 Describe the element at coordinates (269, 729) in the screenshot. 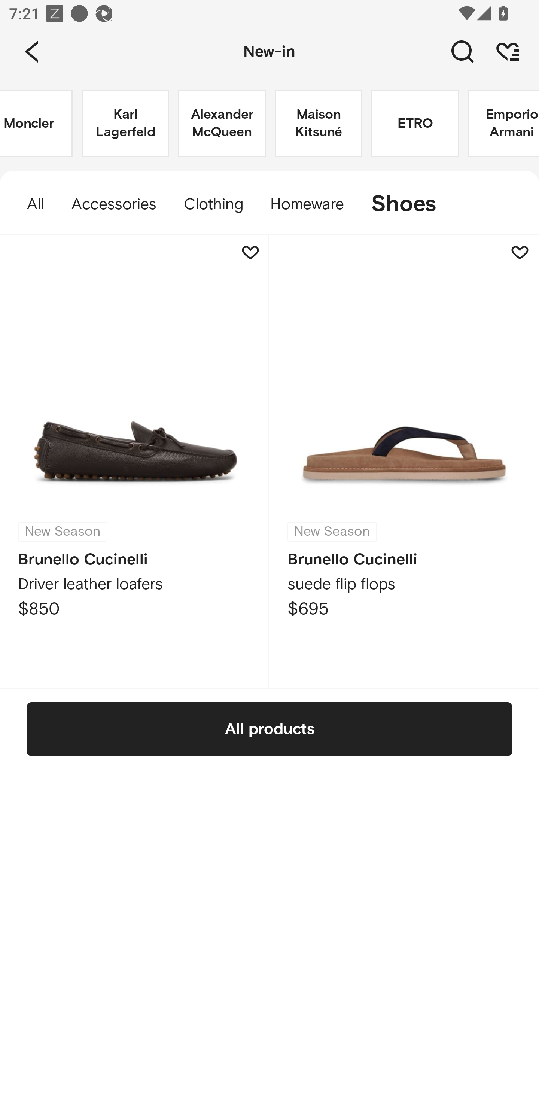

I see `All products` at that location.